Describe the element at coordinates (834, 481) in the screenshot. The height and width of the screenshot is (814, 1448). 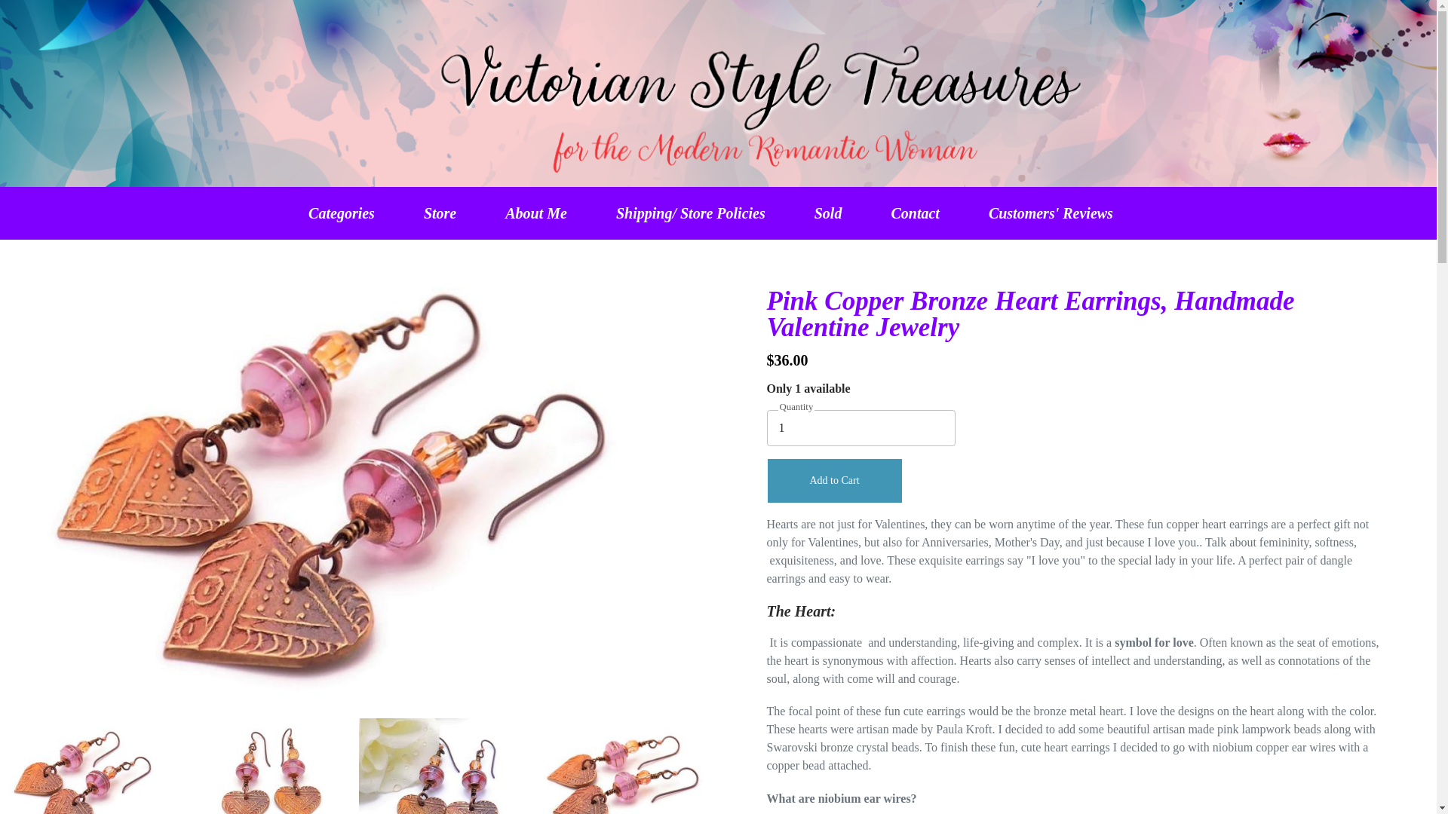
I see `Add to Cart` at that location.